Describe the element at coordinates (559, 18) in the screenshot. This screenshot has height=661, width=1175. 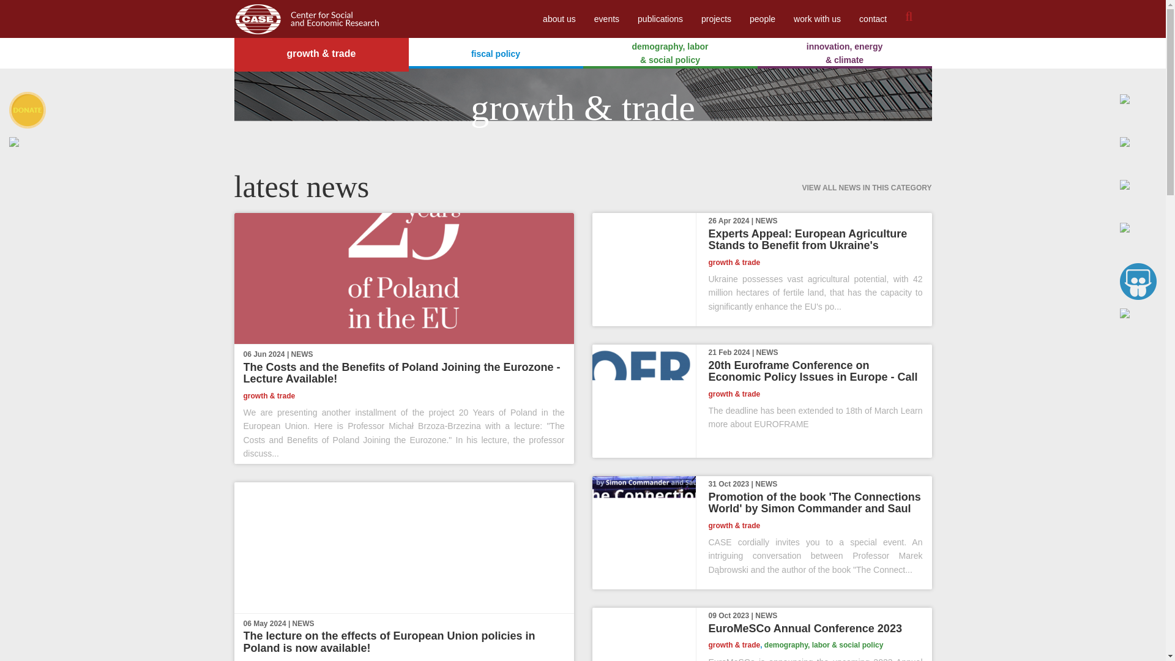
I see `about us` at that location.